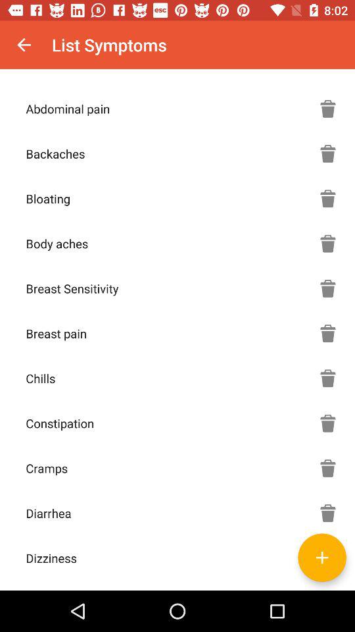  Describe the element at coordinates (328, 198) in the screenshot. I see `remove symptom` at that location.